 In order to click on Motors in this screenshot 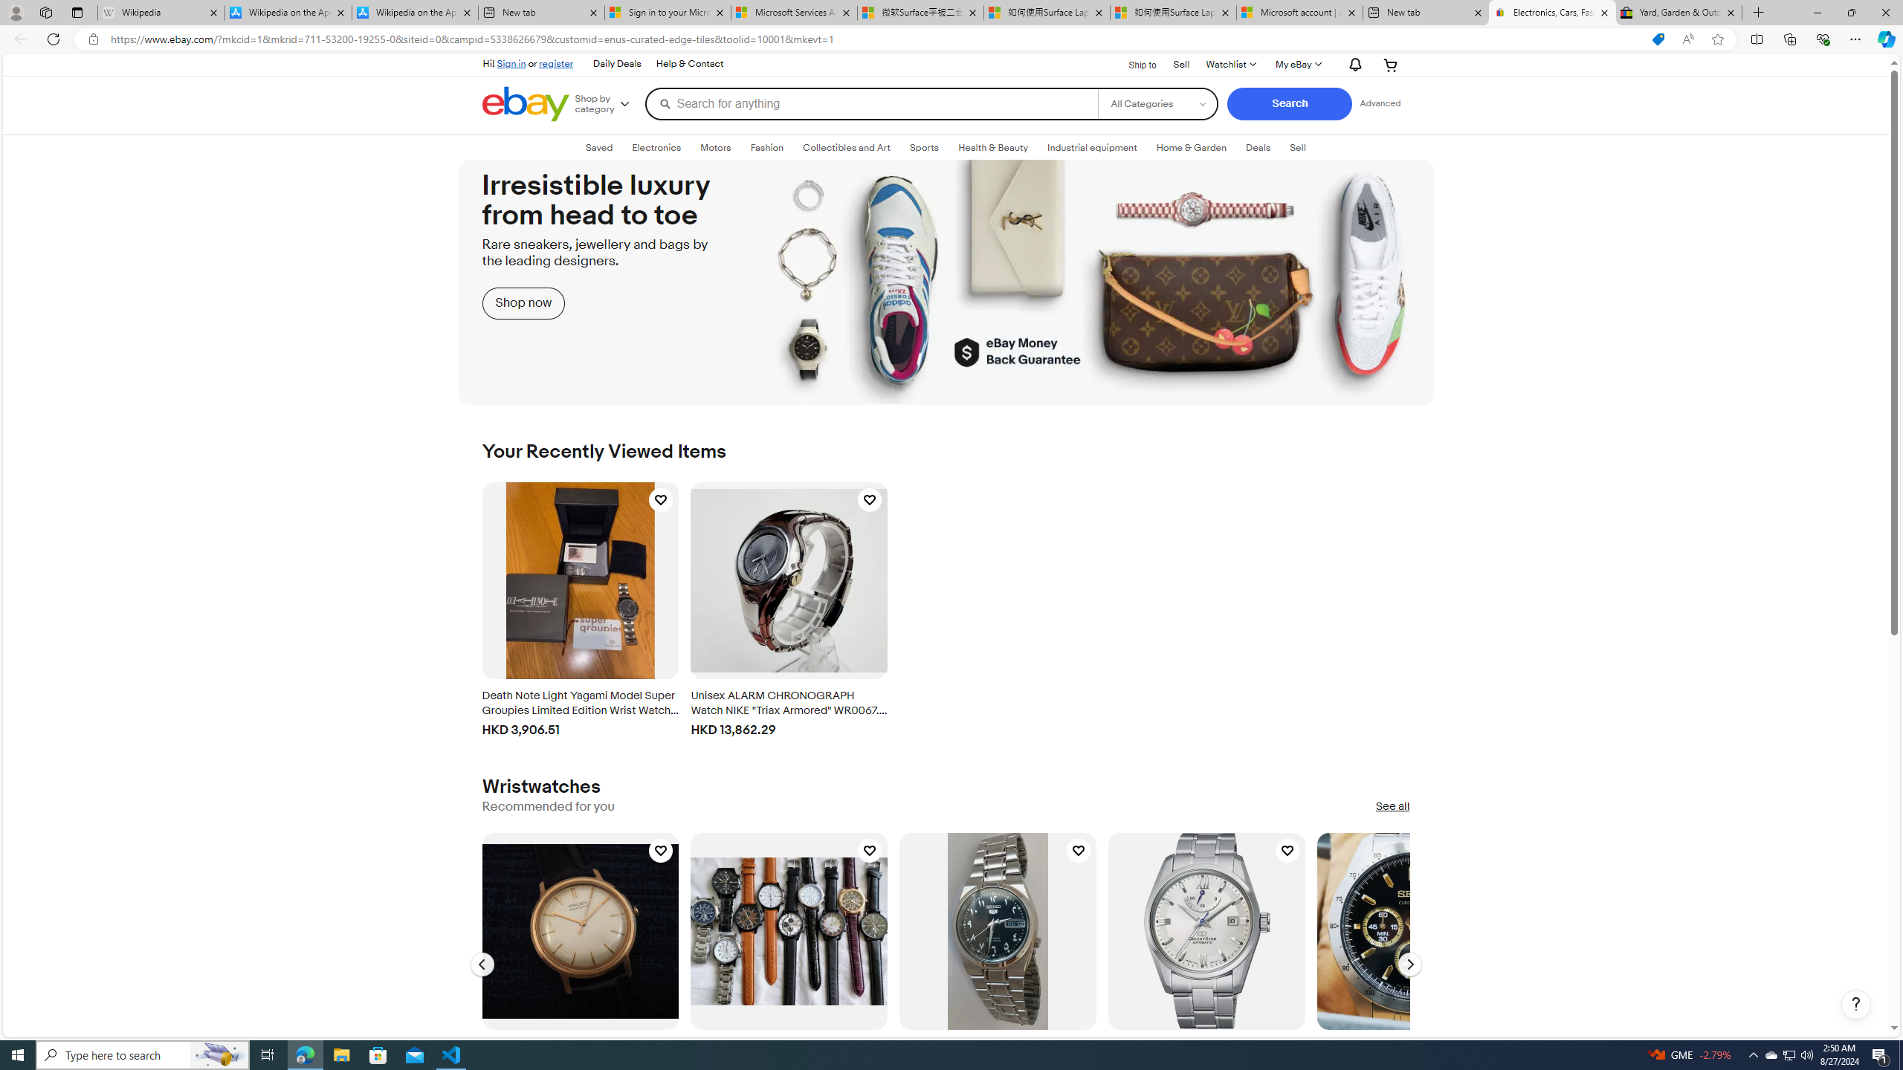, I will do `click(715, 148)`.